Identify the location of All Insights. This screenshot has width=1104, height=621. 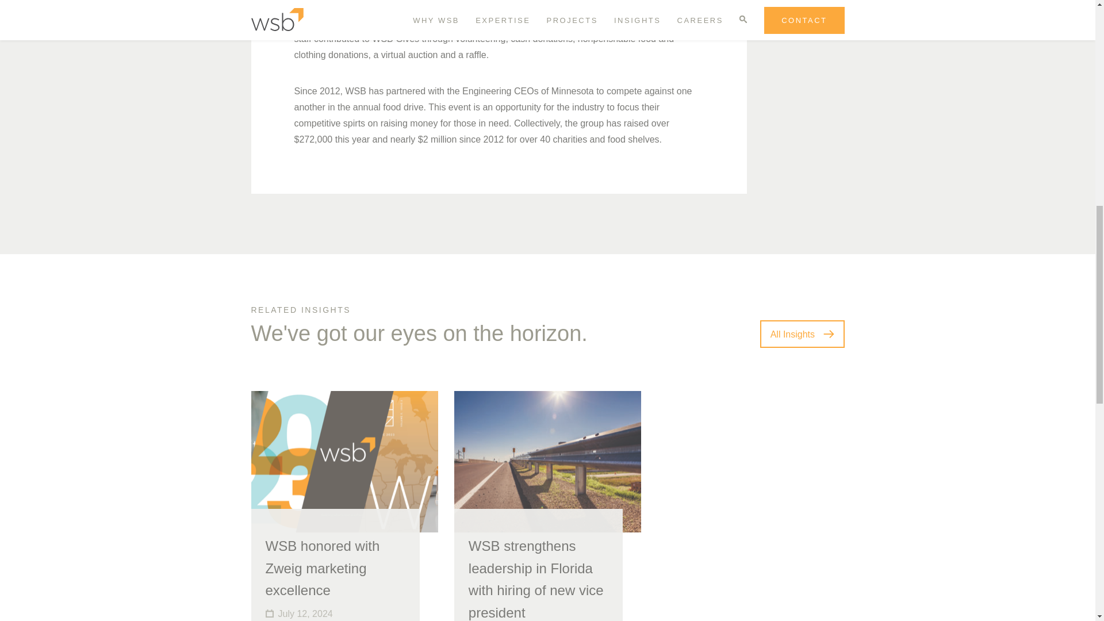
(802, 333).